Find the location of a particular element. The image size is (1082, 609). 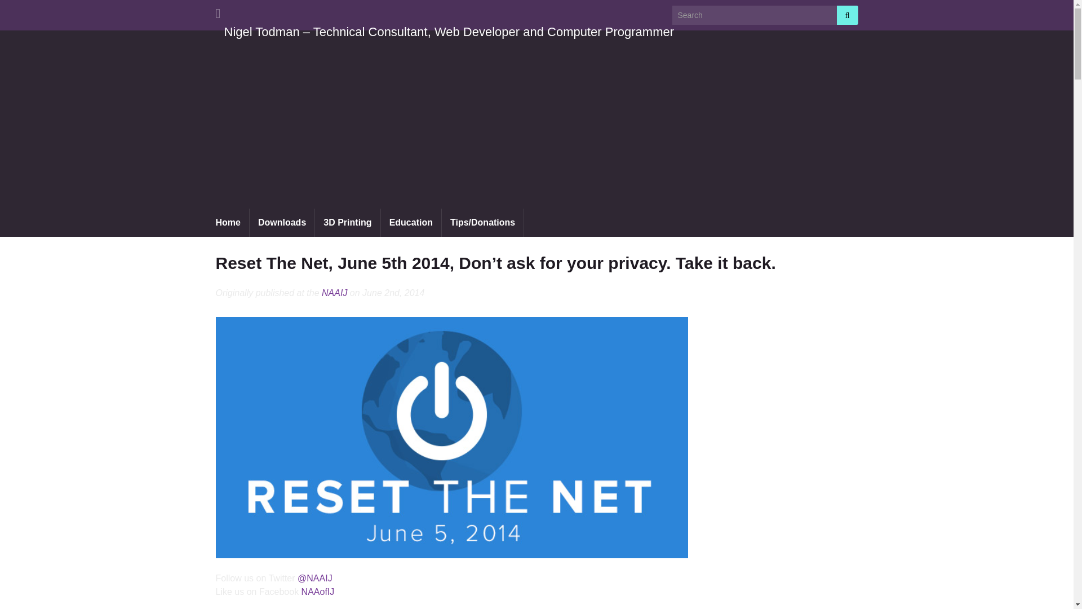

Home is located at coordinates (228, 223).